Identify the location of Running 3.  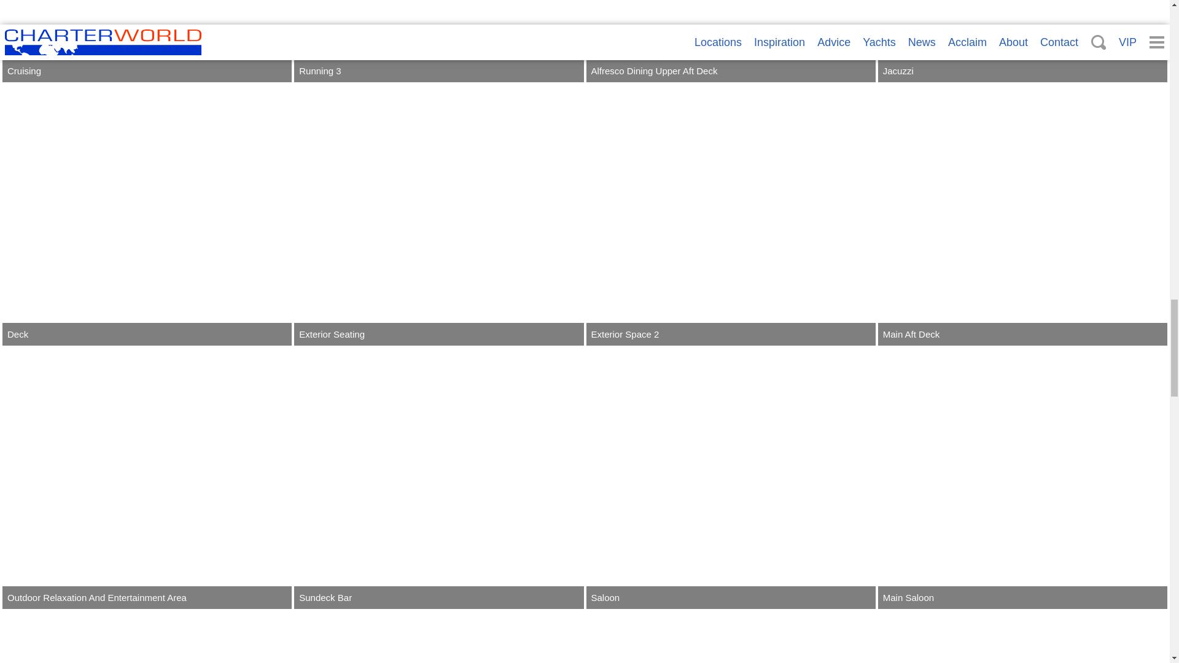
(438, 41).